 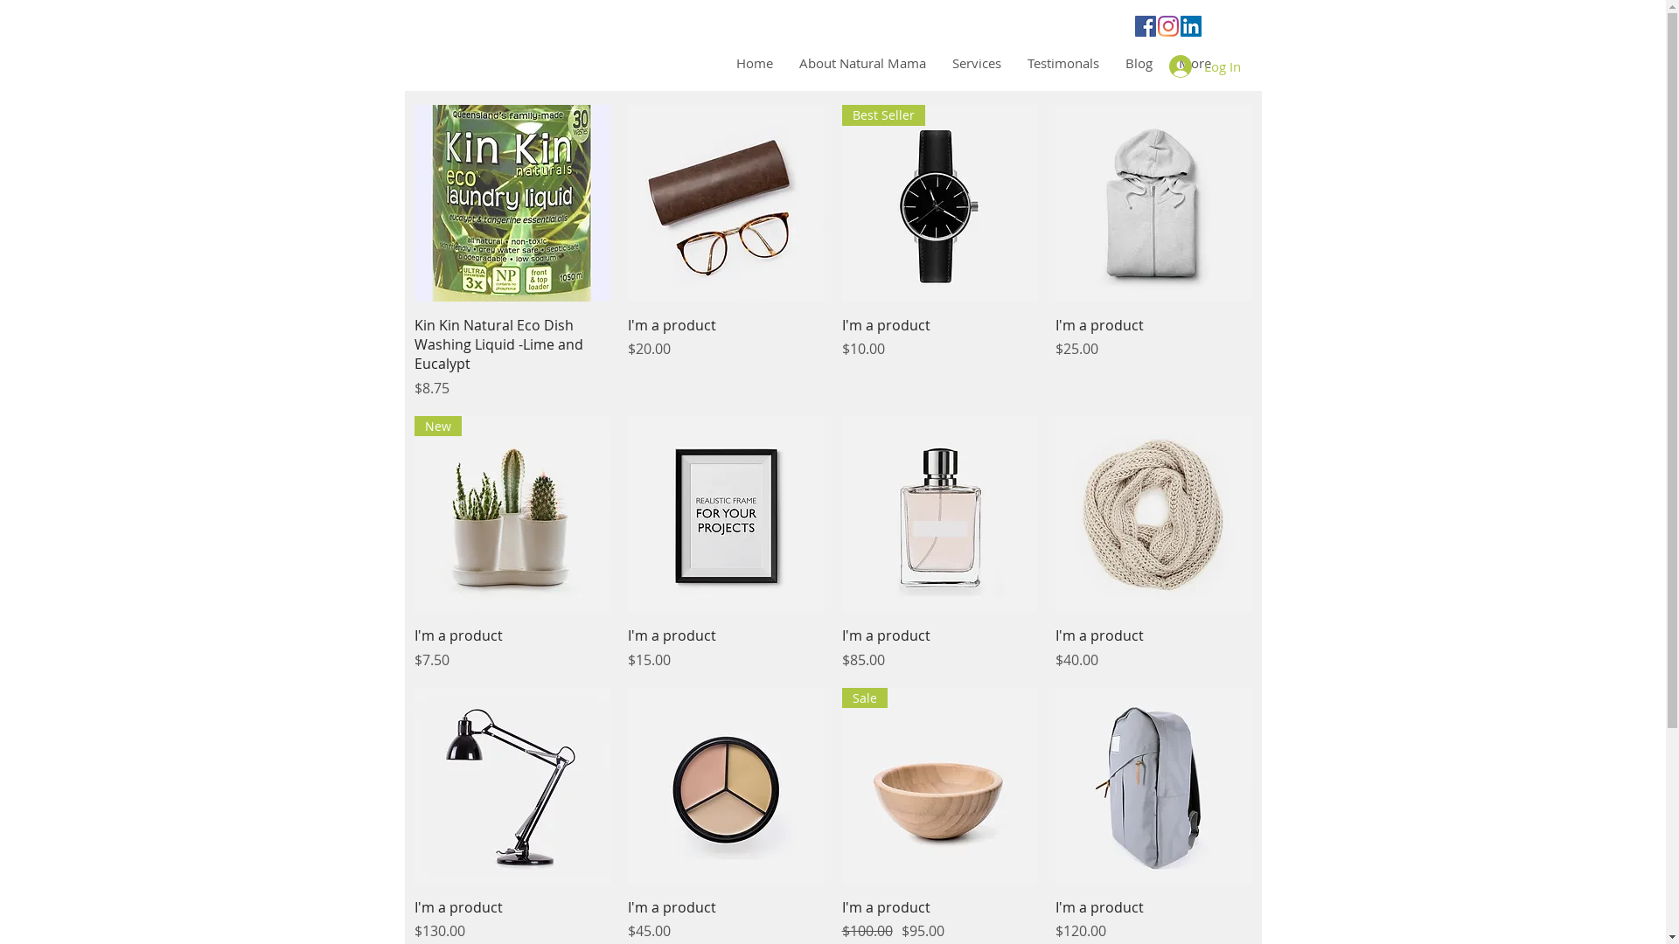 I want to click on Home, so click(x=754, y=63).